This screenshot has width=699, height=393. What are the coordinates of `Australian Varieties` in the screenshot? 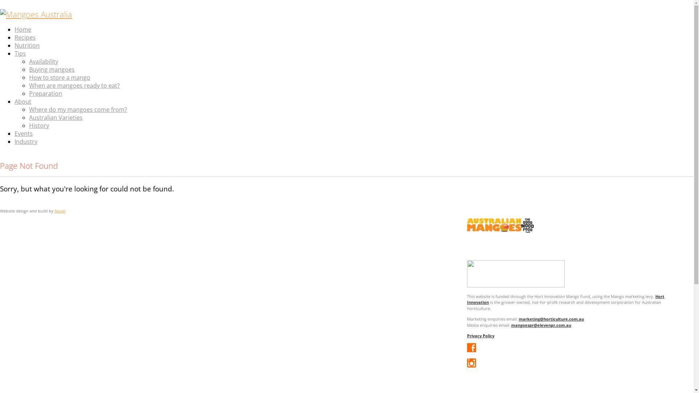 It's located at (56, 117).